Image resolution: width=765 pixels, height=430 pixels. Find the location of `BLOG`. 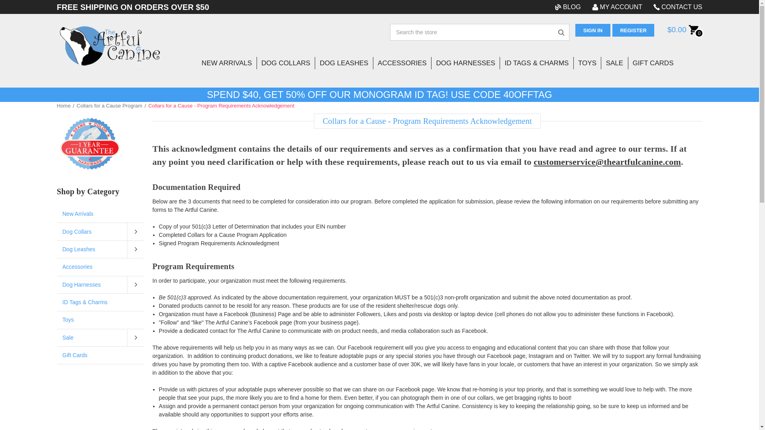

BLOG is located at coordinates (567, 7).